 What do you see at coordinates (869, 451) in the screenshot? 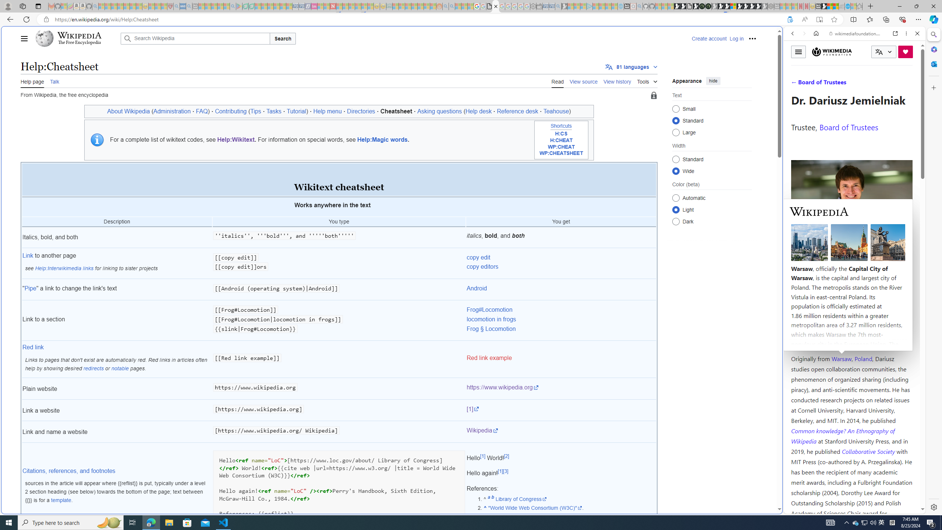
I see `Collaborative Society ` at bounding box center [869, 451].